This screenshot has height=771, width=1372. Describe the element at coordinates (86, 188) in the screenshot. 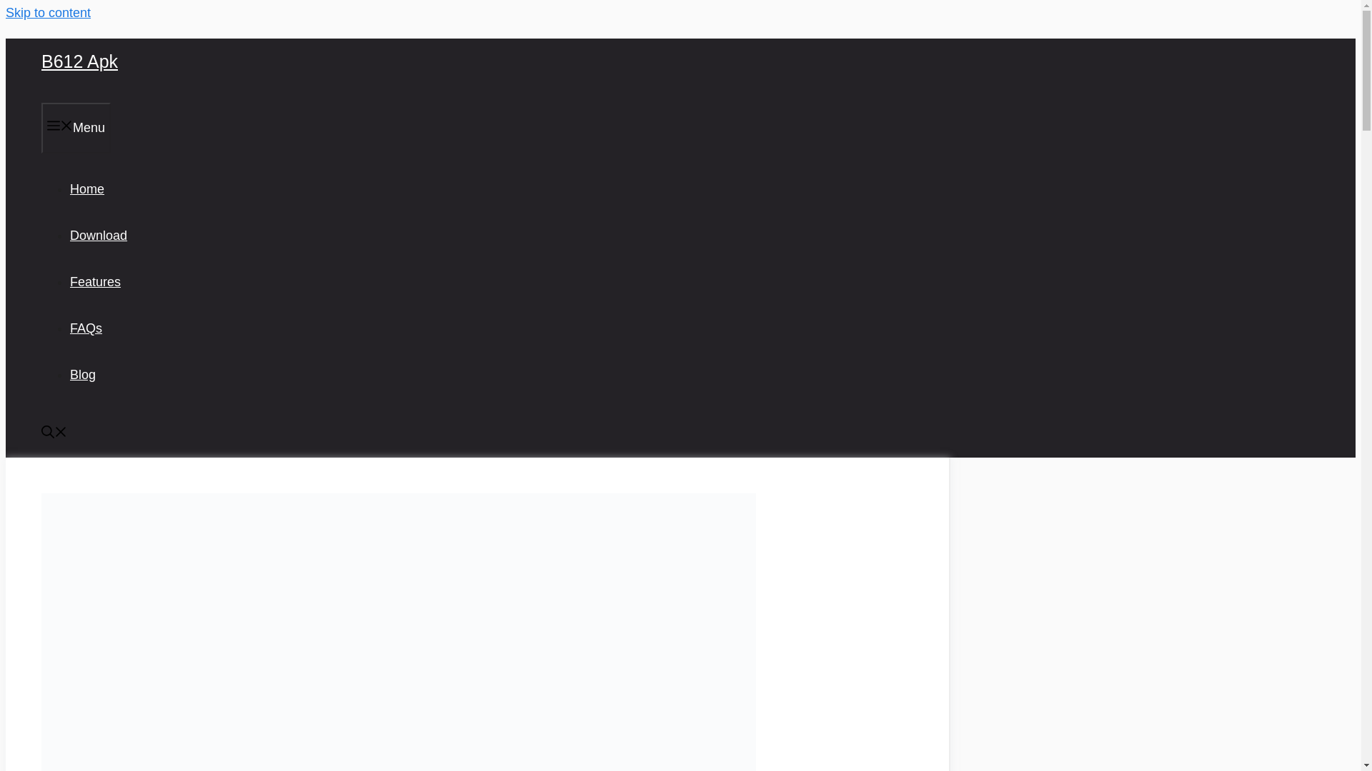

I see `Home` at that location.